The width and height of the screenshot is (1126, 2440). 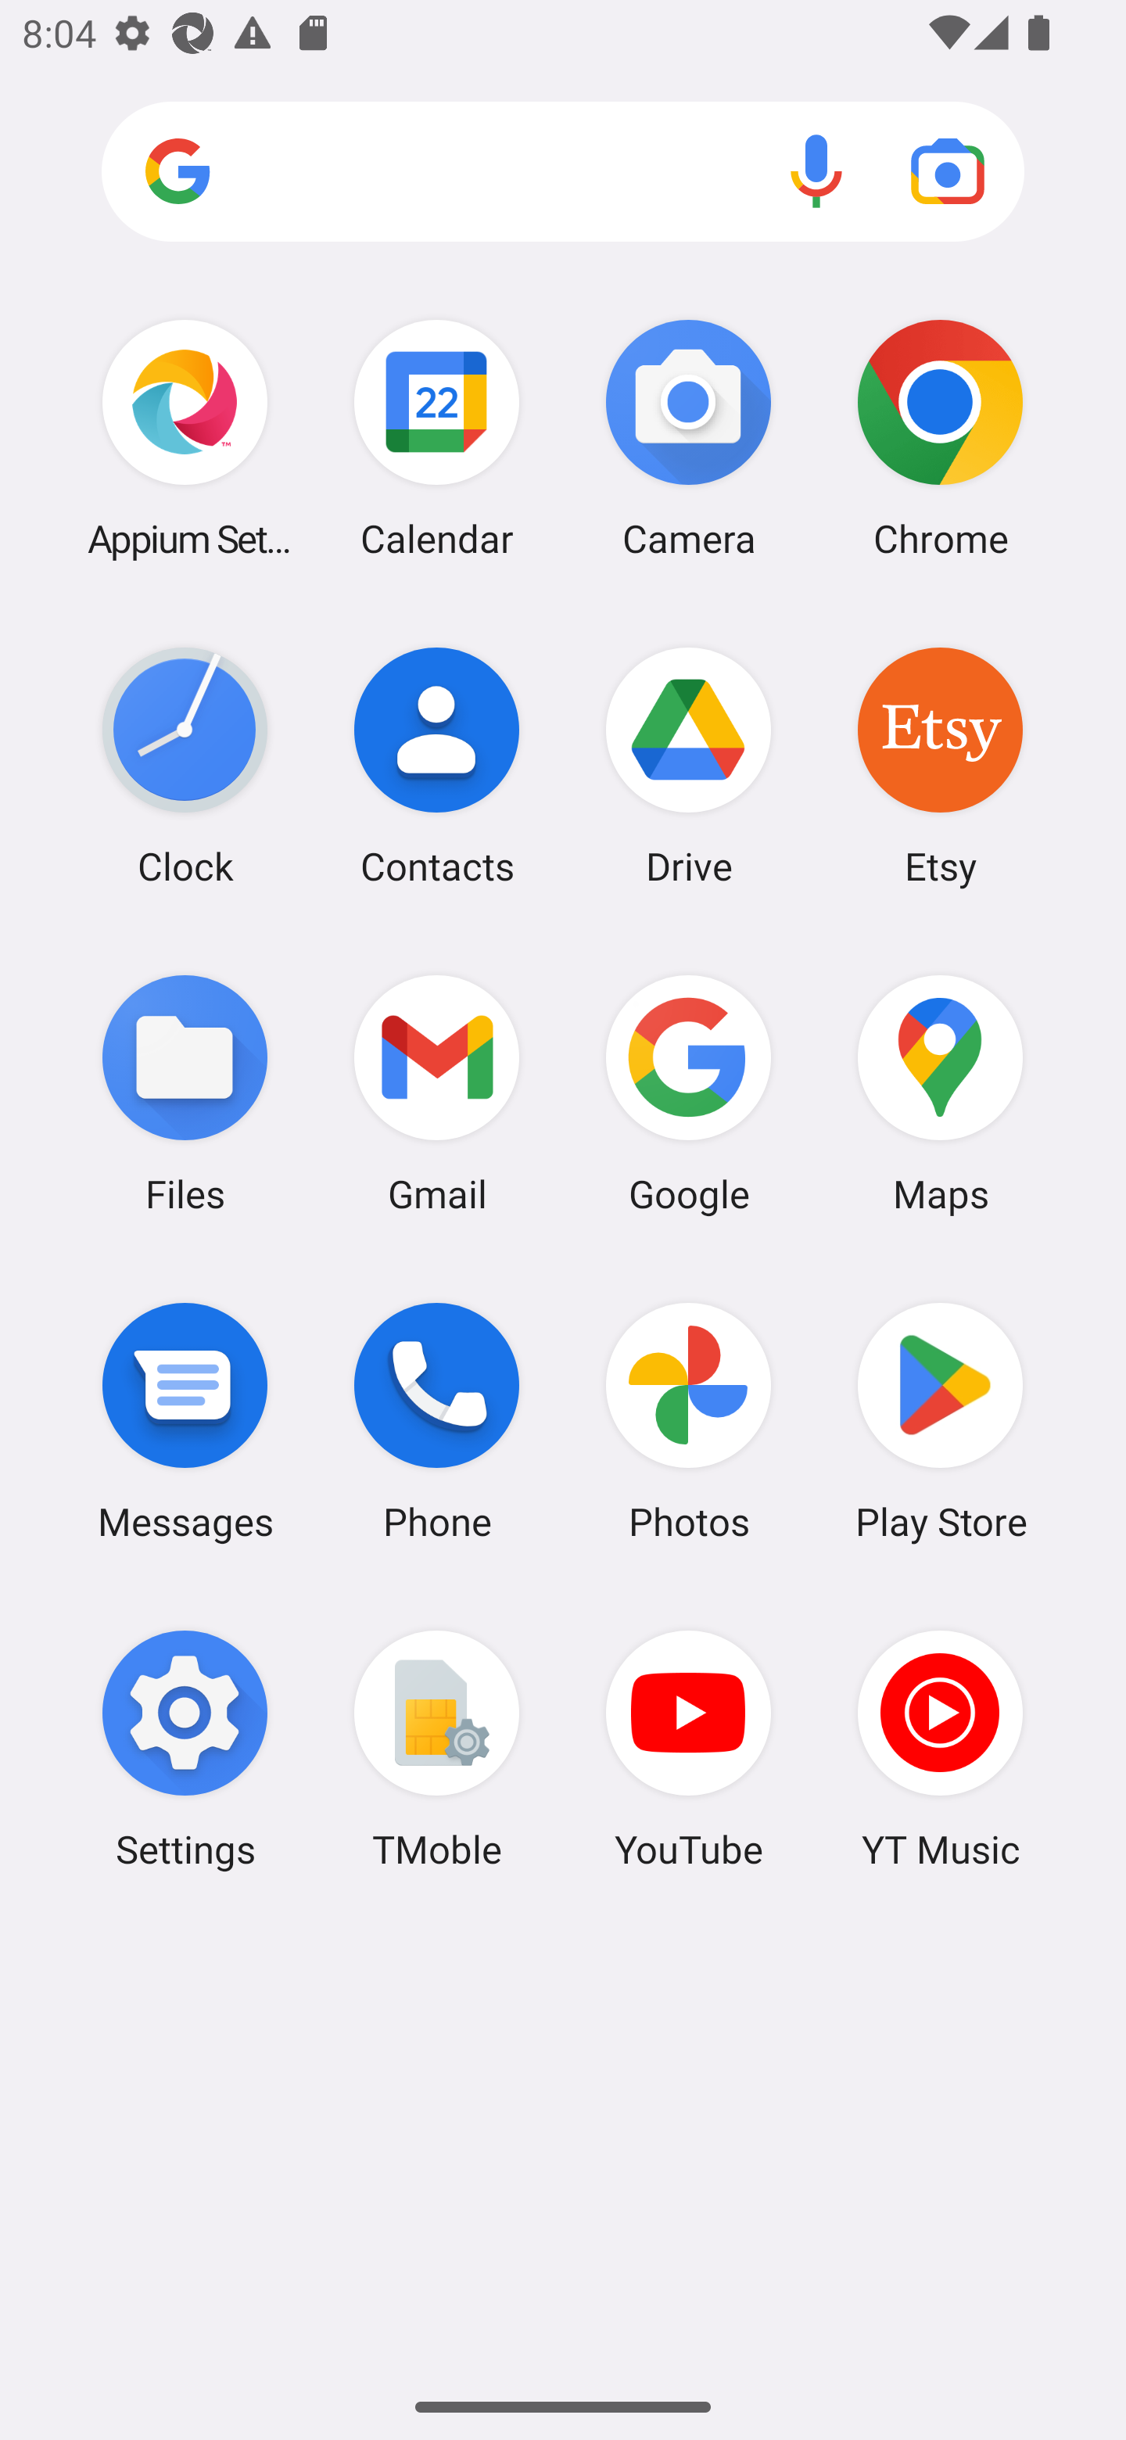 I want to click on YouTube, so click(x=689, y=1749).